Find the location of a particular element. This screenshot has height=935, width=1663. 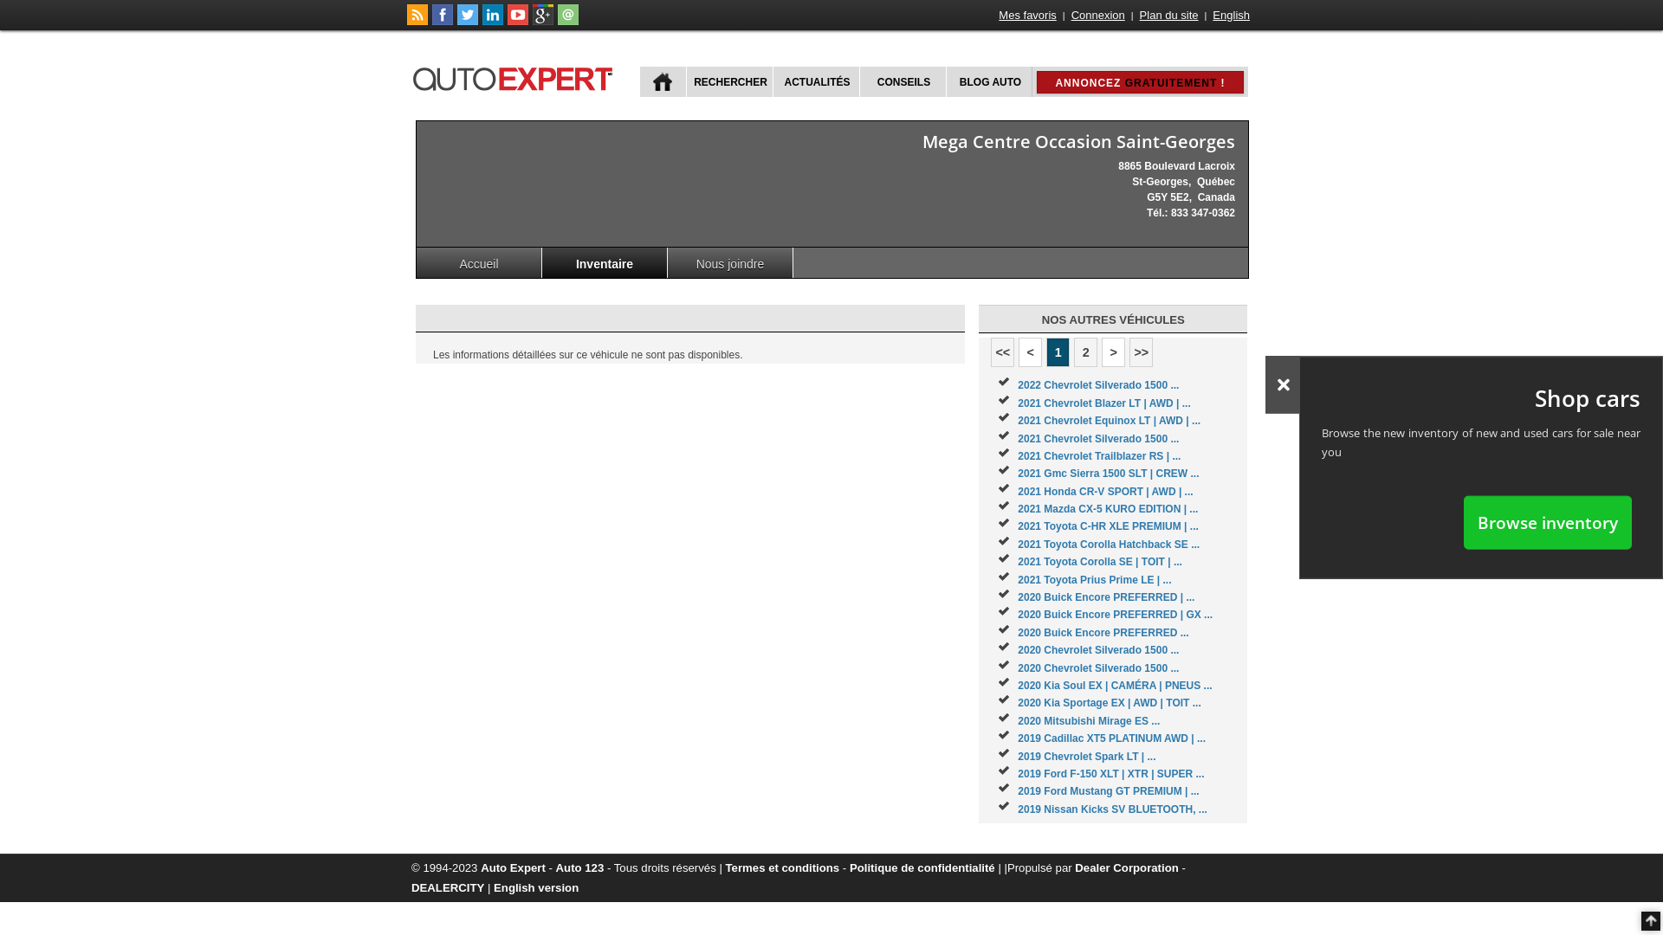

English is located at coordinates (1232, 16).